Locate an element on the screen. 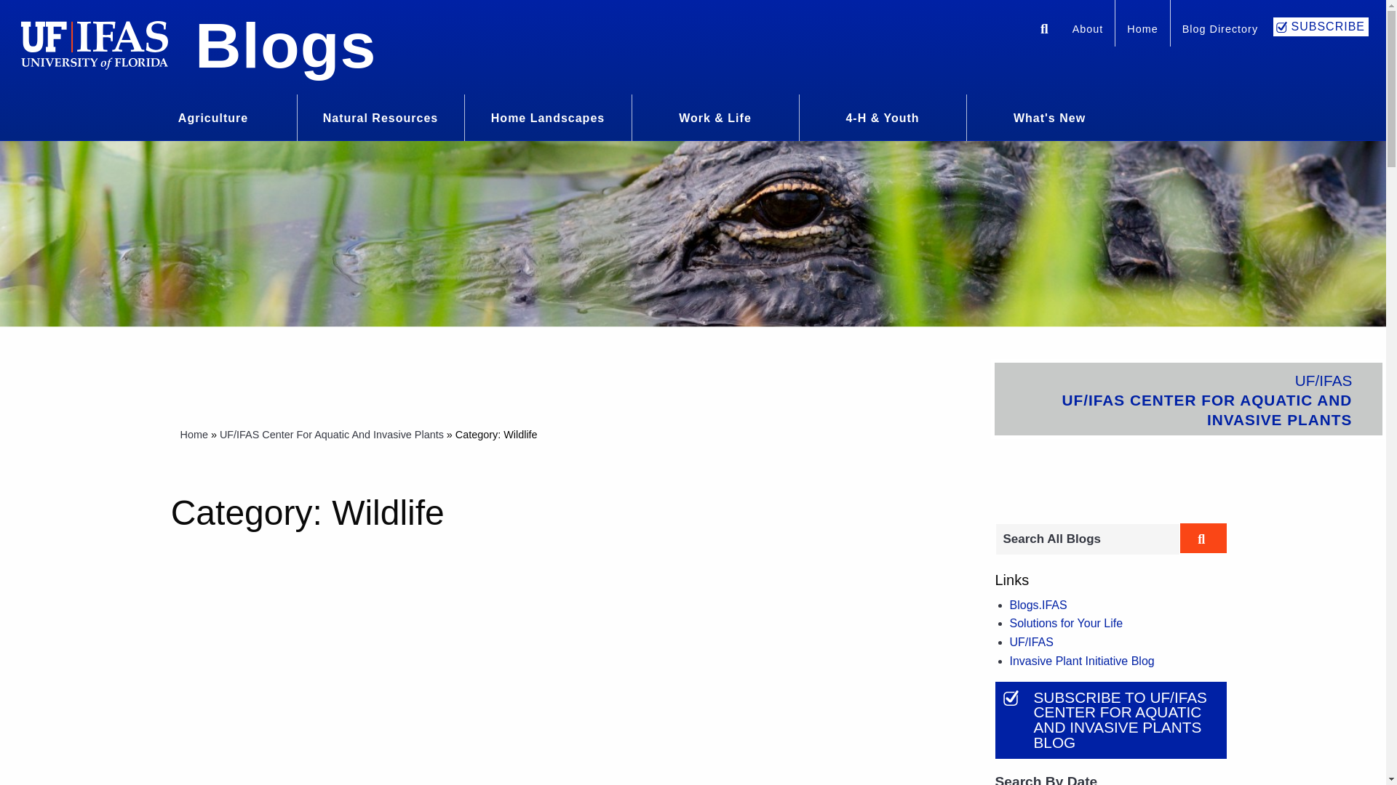 This screenshot has width=1397, height=785. Blog Directory is located at coordinates (1219, 31).